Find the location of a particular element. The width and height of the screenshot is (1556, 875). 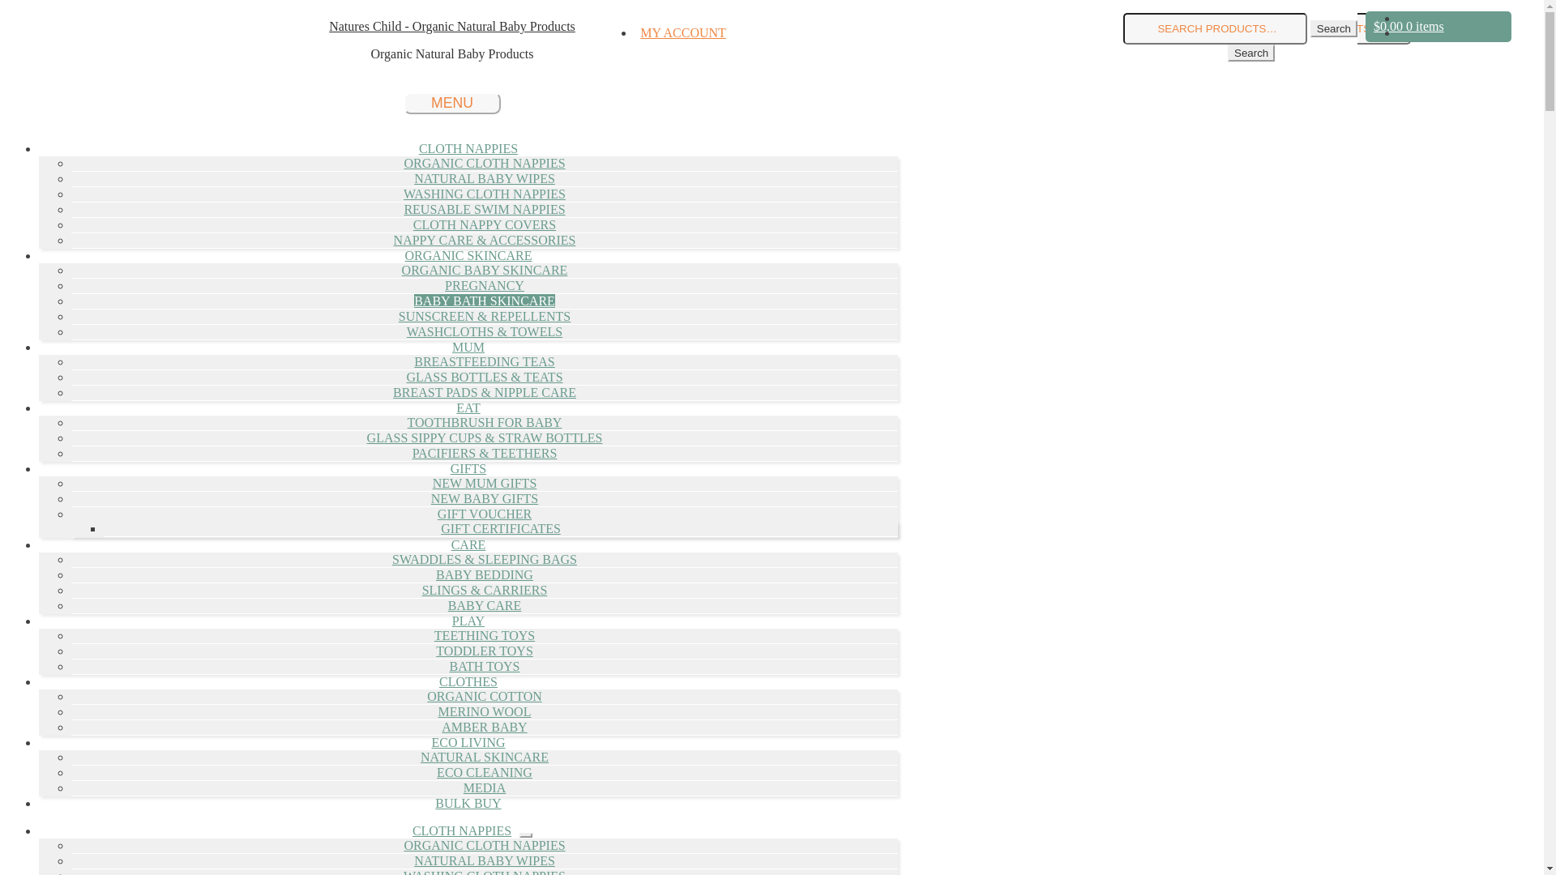

BABY BEDDING is located at coordinates (485, 575).